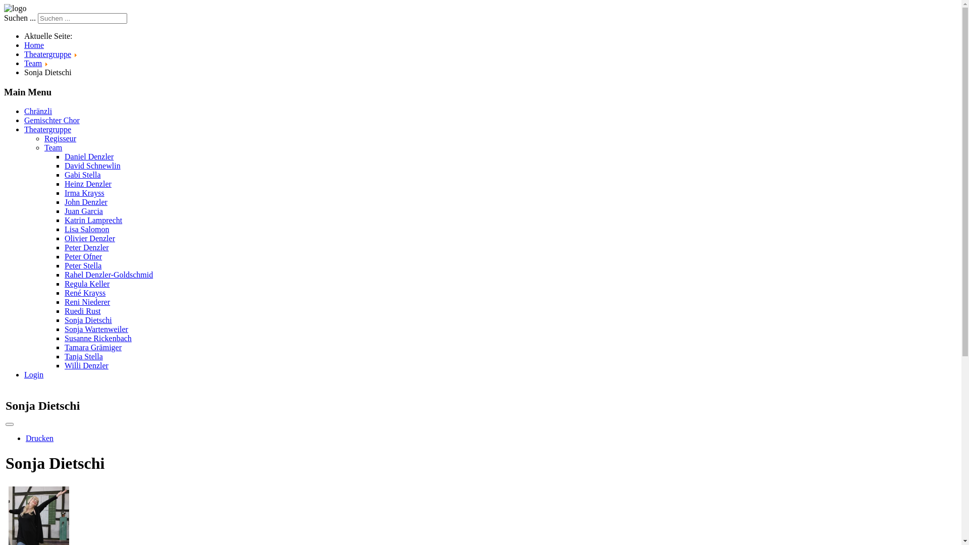 This screenshot has width=969, height=545. What do you see at coordinates (47, 54) in the screenshot?
I see `Theatergruppe` at bounding box center [47, 54].